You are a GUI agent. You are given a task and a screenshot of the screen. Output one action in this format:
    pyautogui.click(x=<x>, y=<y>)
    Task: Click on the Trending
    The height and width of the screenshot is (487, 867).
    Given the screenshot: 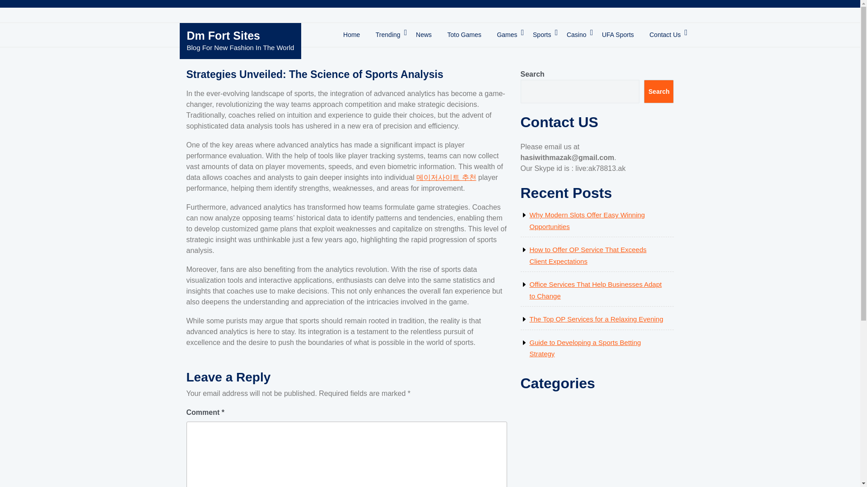 What is the action you would take?
    pyautogui.click(x=388, y=35)
    